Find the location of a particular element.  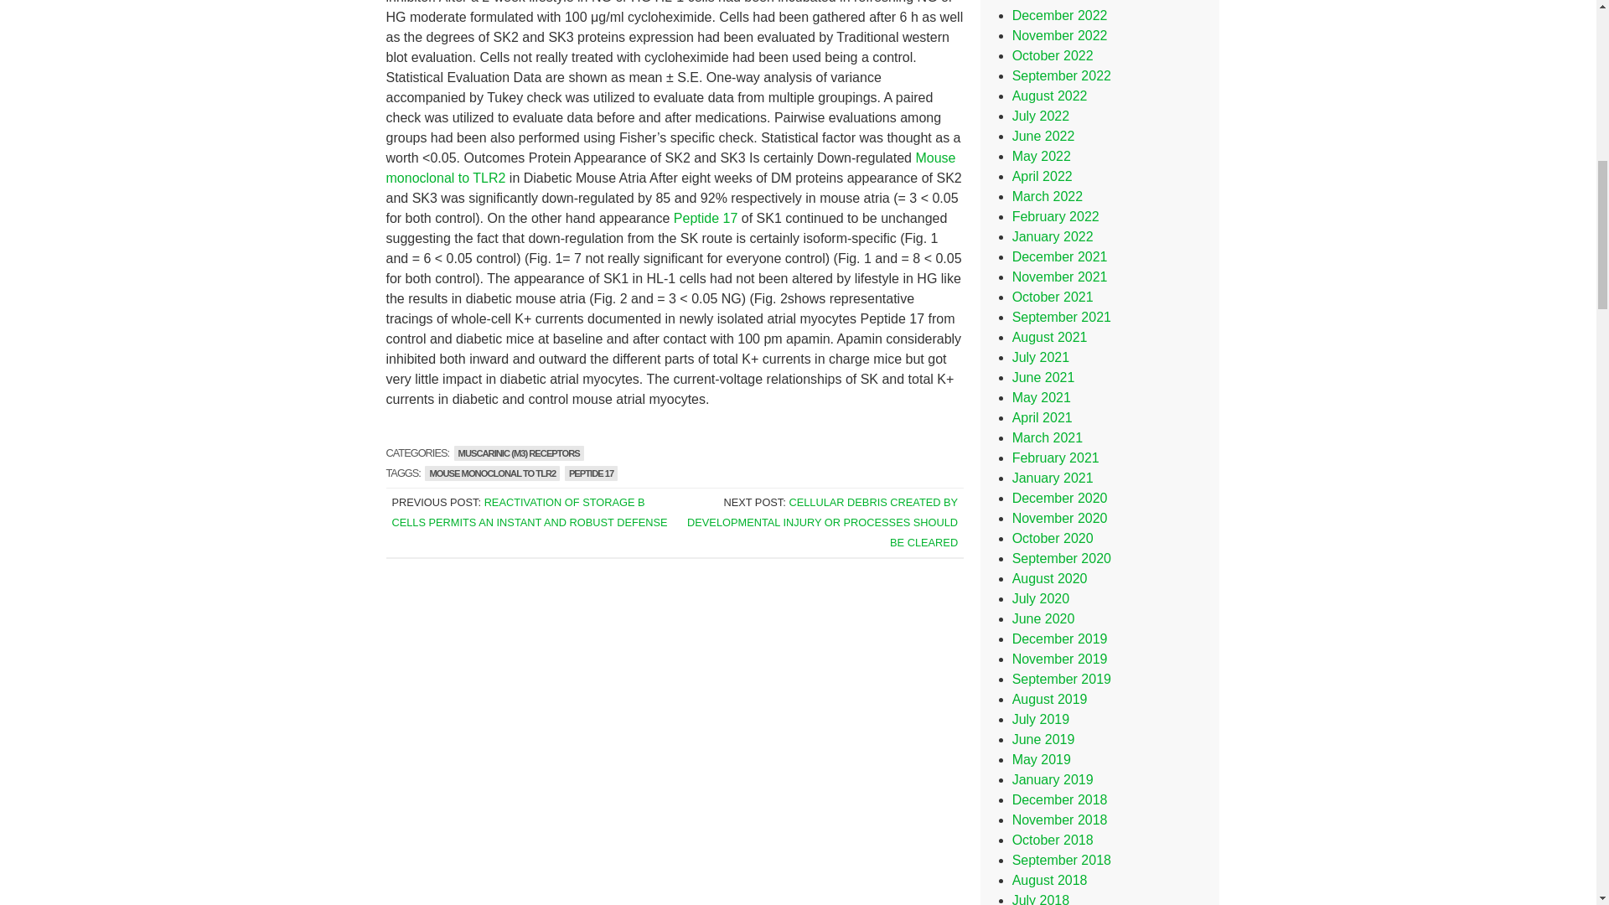

MOUSE MONOCLONAL TO TLR2 is located at coordinates (492, 473).